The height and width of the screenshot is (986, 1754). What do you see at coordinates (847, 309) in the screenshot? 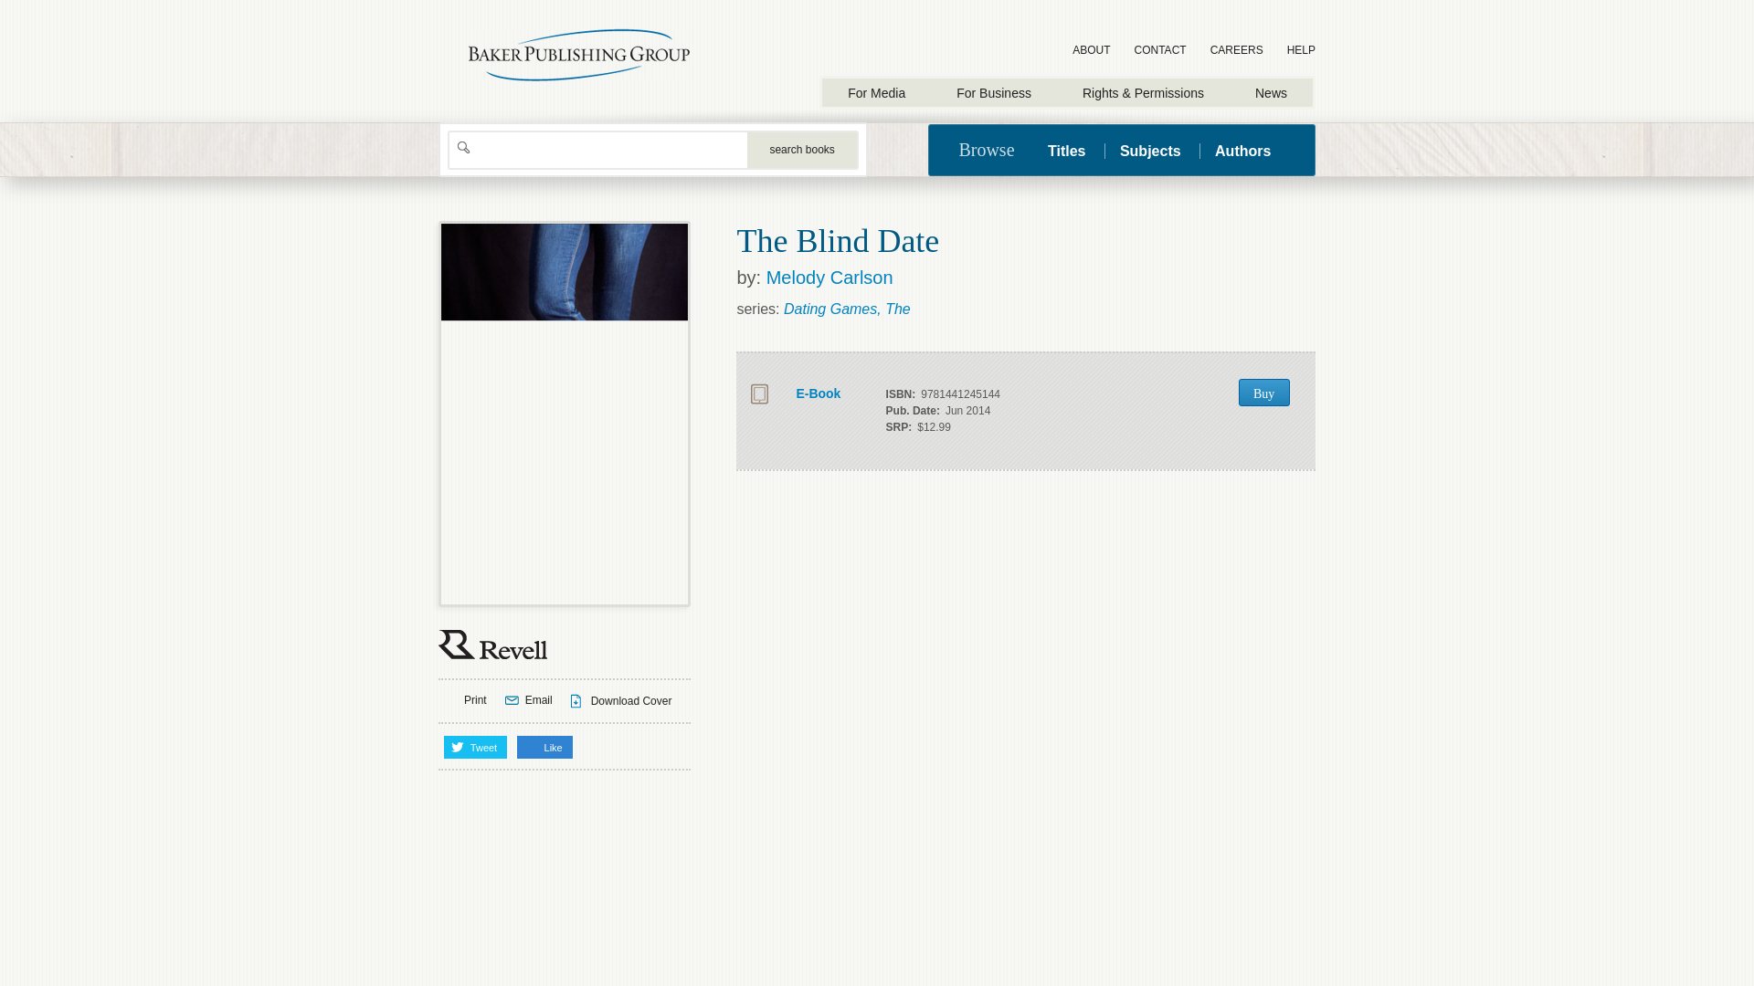
I see `Dating Games, The` at bounding box center [847, 309].